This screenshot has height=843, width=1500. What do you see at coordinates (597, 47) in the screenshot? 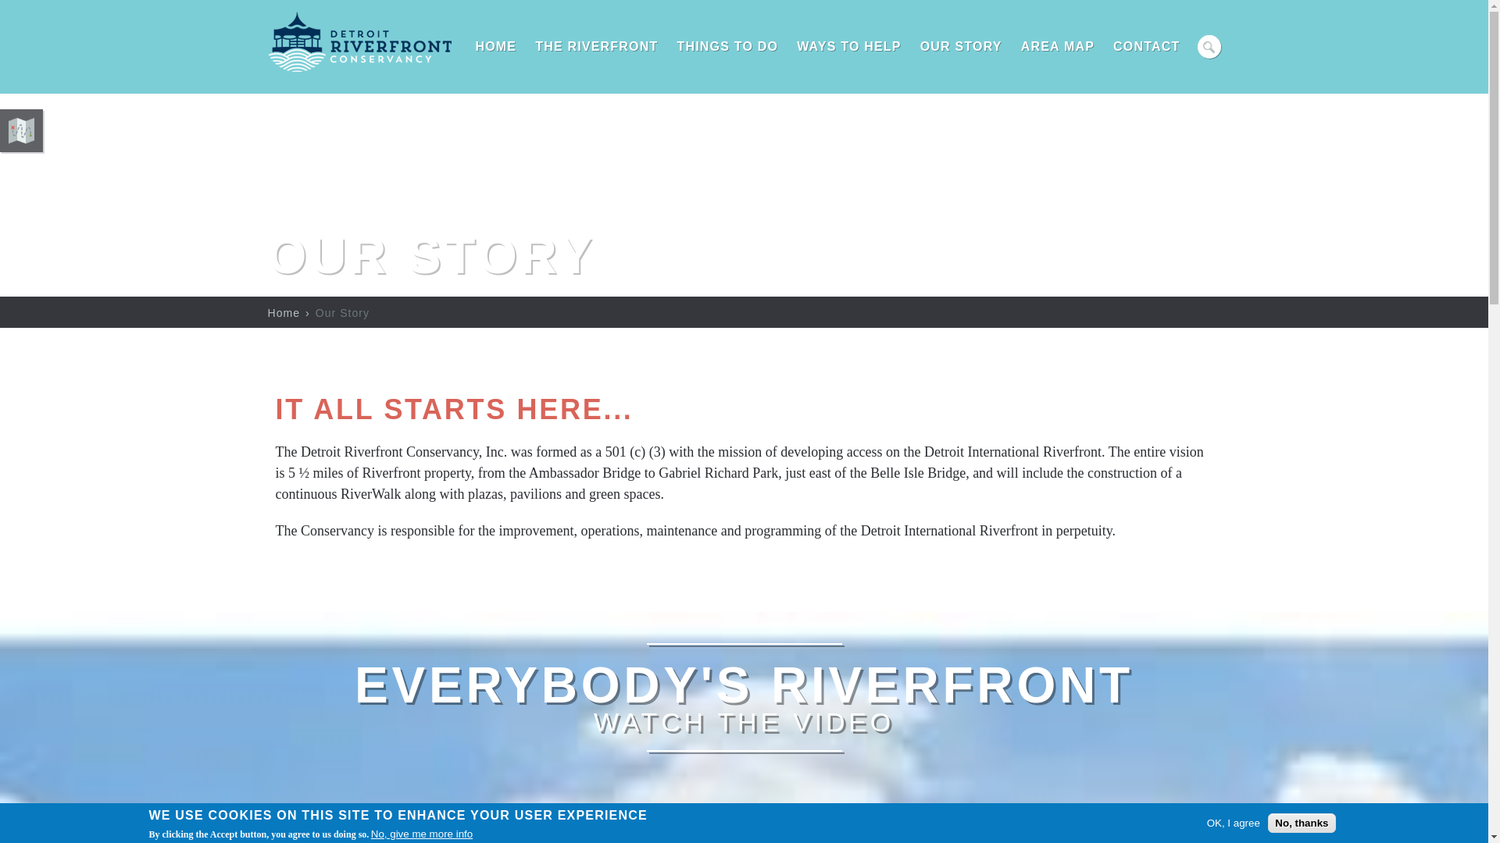
I see `THE RIVERFRONT` at bounding box center [597, 47].